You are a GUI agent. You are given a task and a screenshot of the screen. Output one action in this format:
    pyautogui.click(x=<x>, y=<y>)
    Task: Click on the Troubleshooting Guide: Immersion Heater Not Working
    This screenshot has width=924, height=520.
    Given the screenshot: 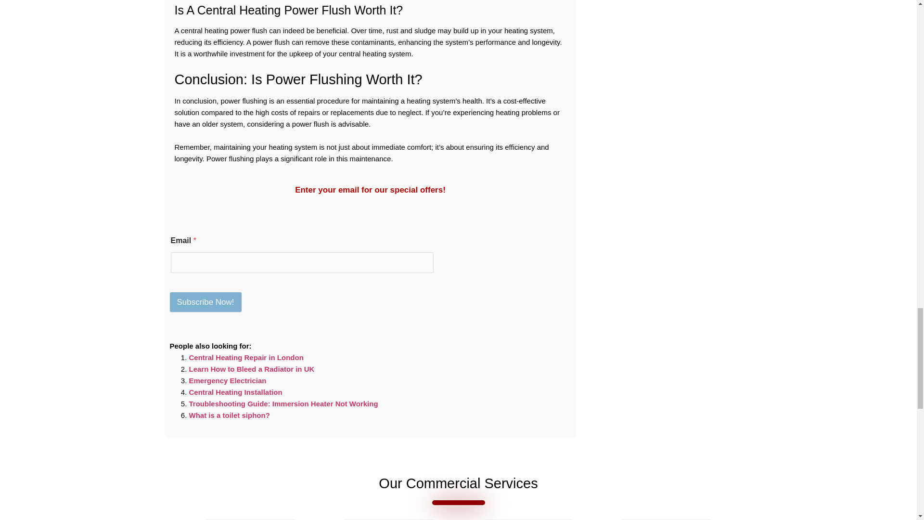 What is the action you would take?
    pyautogui.click(x=283, y=403)
    